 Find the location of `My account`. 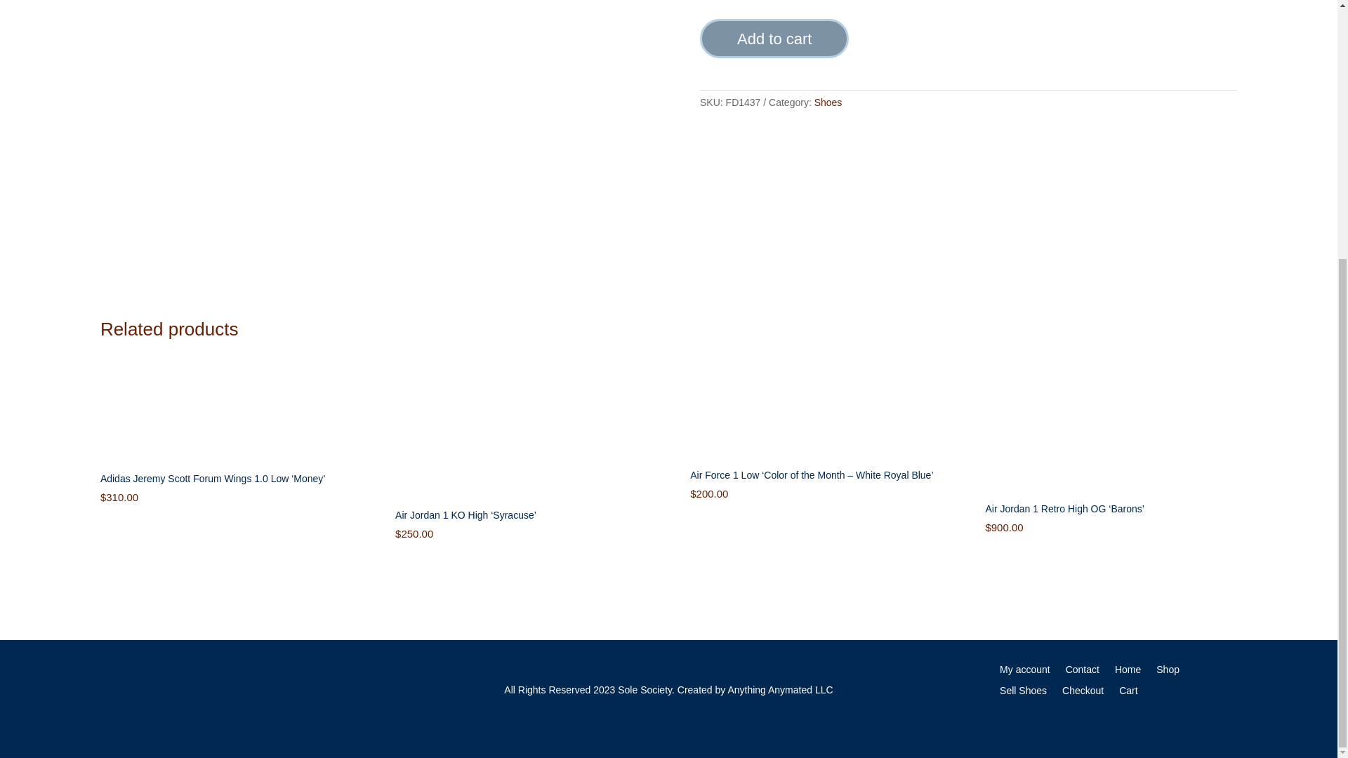

My account is located at coordinates (1025, 672).